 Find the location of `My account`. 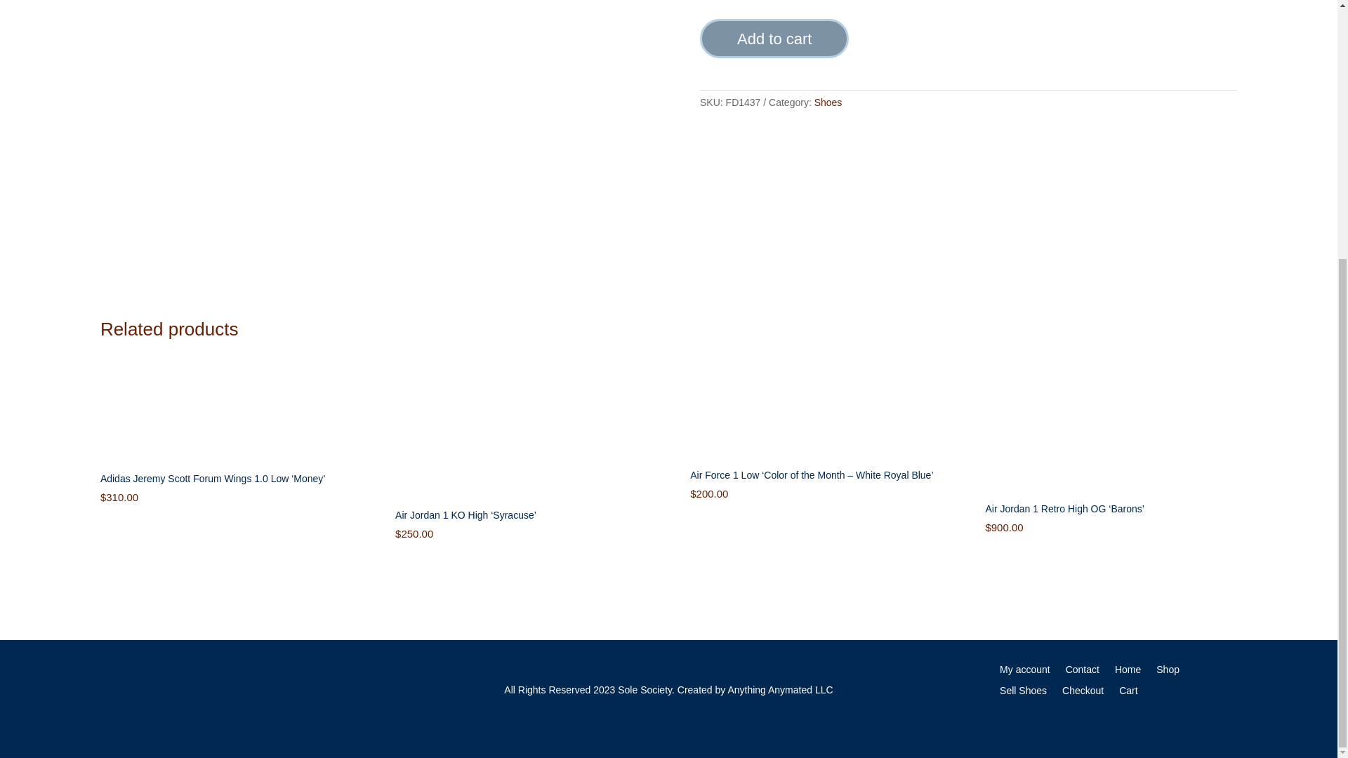

My account is located at coordinates (1025, 672).